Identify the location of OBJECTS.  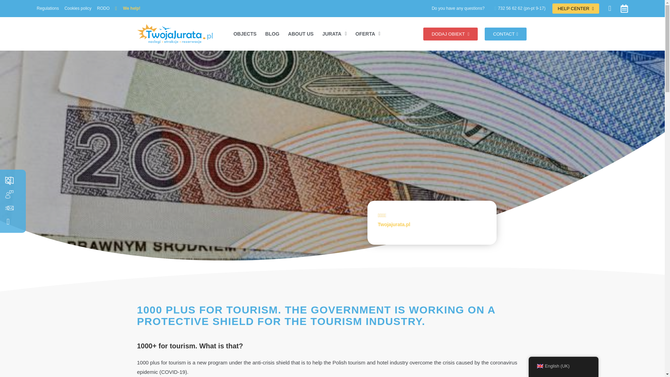
(245, 34).